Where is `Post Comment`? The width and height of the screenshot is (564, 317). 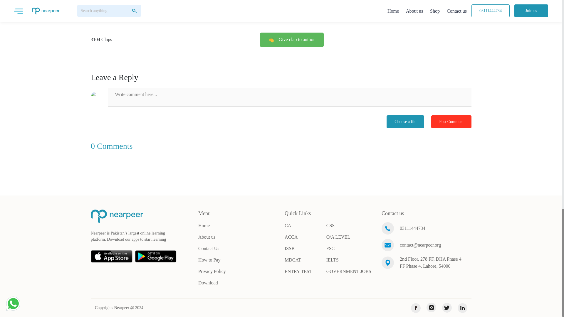 Post Comment is located at coordinates (451, 122).